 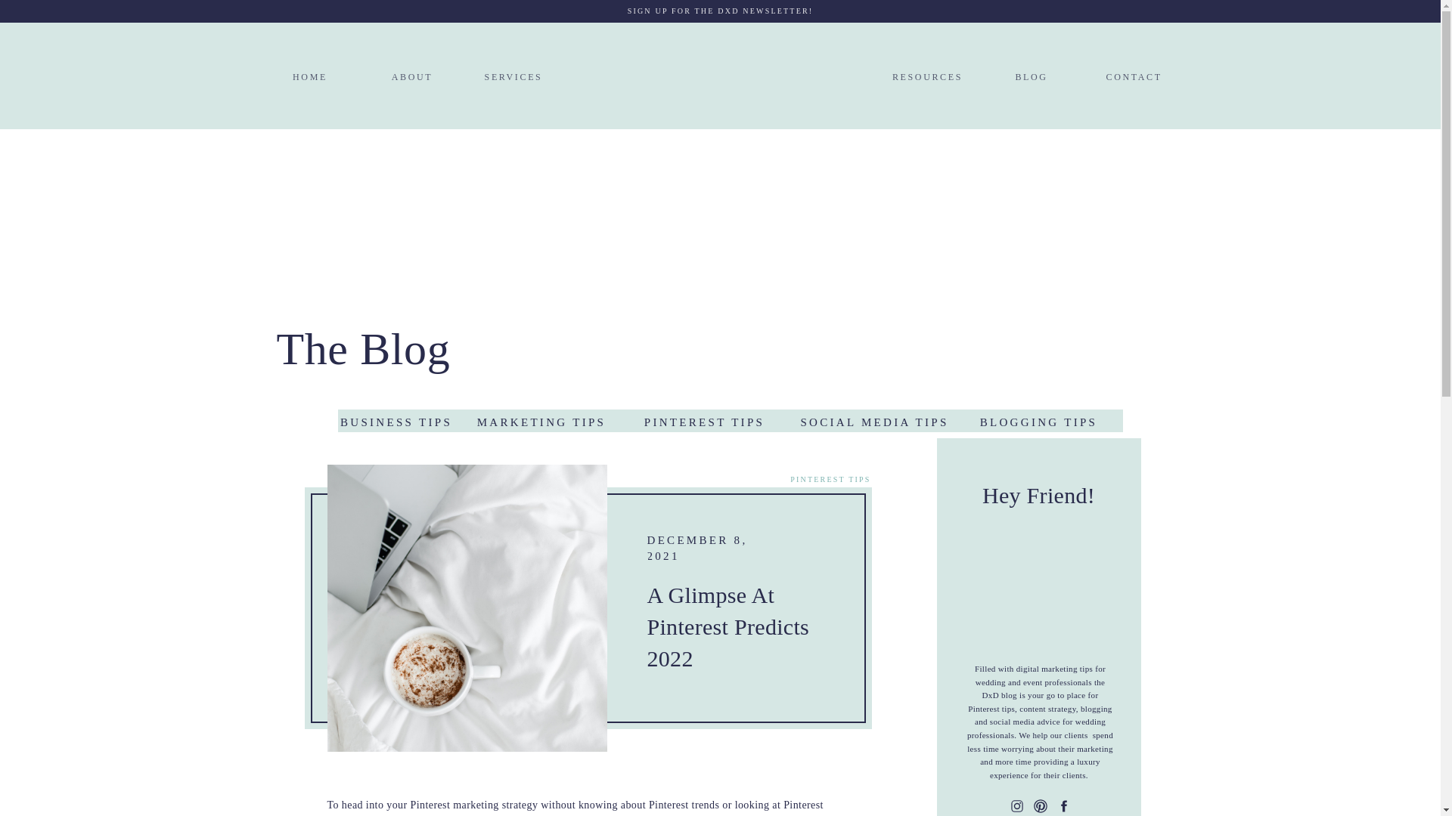 What do you see at coordinates (396, 419) in the screenshot?
I see `BUSINESS TIPS` at bounding box center [396, 419].